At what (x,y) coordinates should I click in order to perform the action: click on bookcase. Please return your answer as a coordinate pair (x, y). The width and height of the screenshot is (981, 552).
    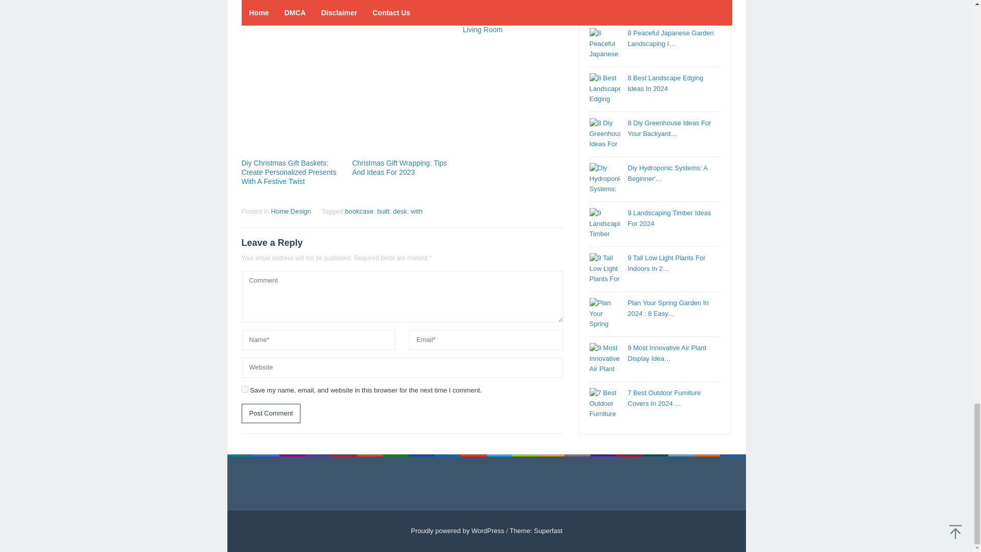
    Looking at the image, I should click on (359, 212).